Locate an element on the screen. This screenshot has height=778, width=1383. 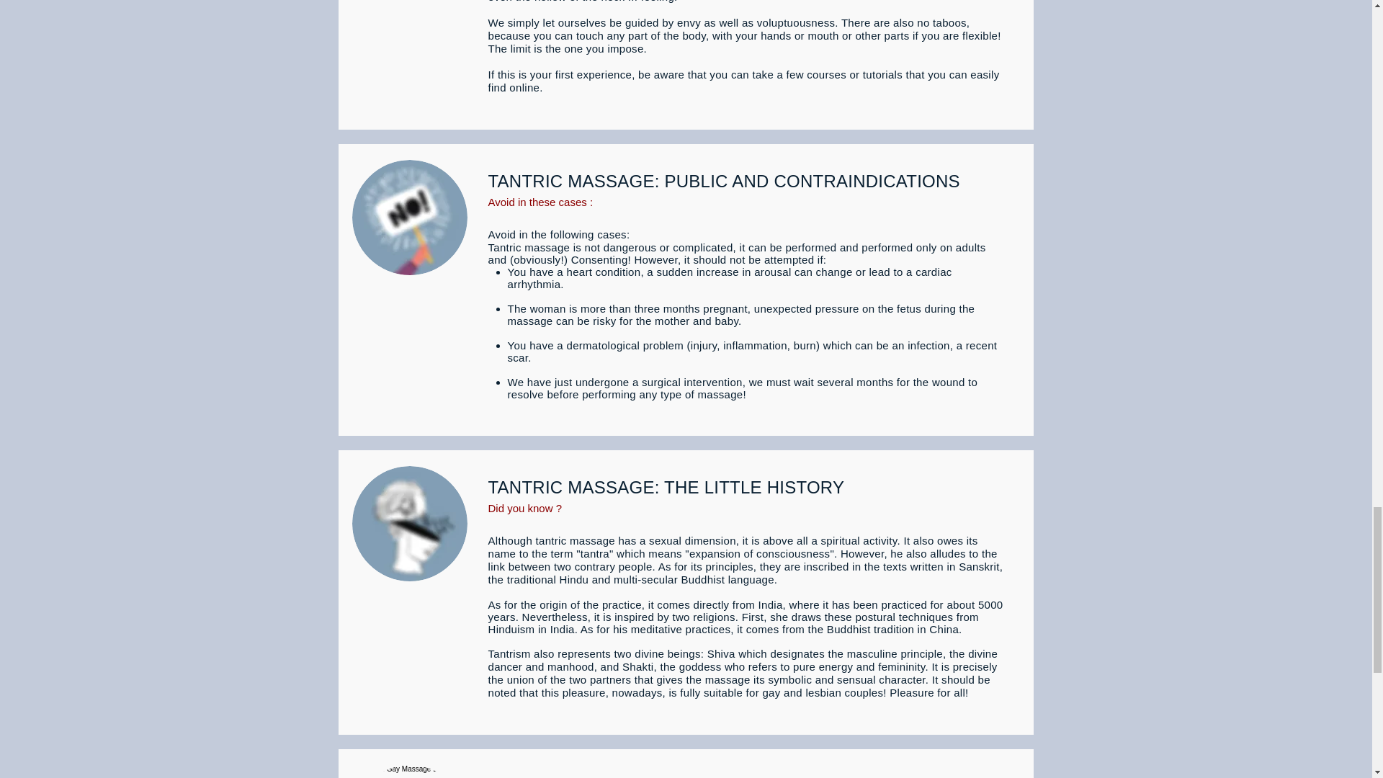
Tantric Gay Massage Brussels is located at coordinates (409, 771).